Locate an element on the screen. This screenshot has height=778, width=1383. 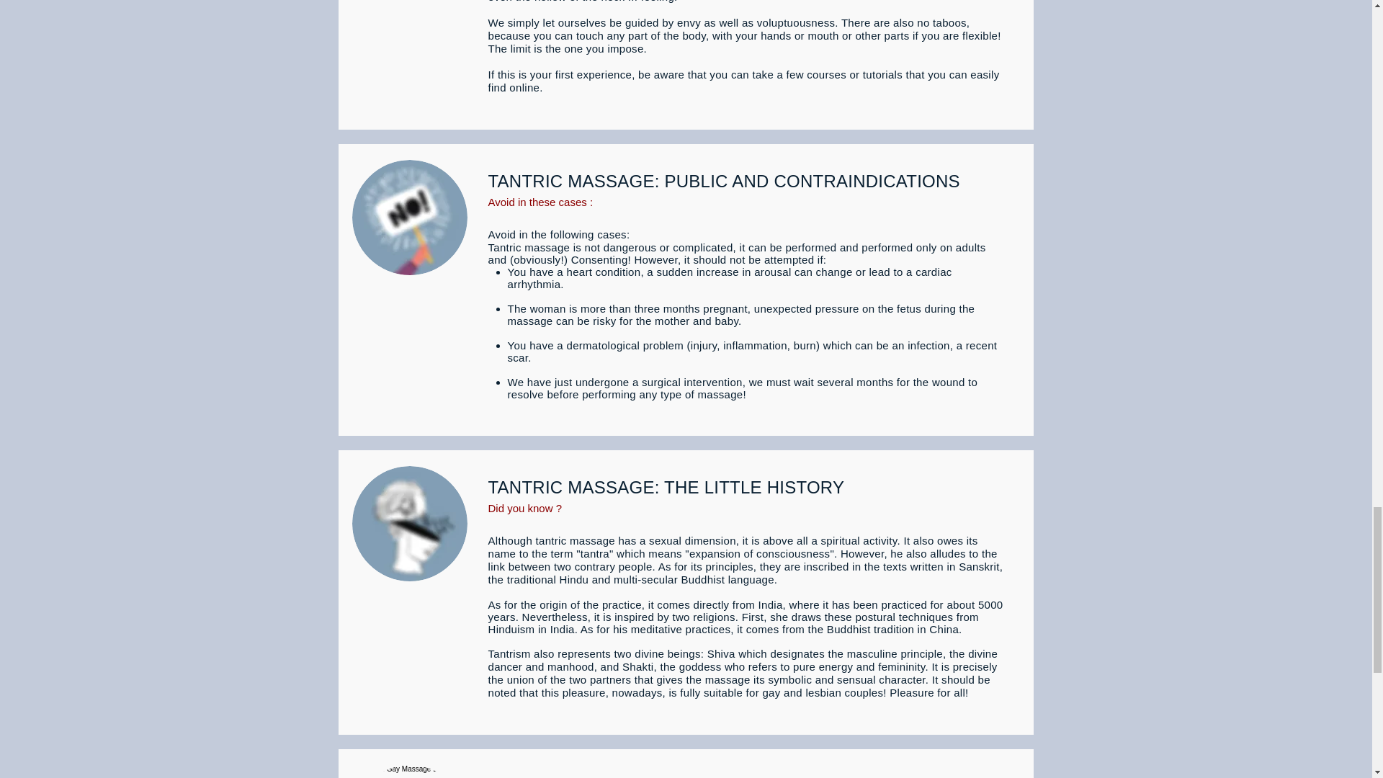
Tantric Gay Massage Brussels is located at coordinates (409, 771).